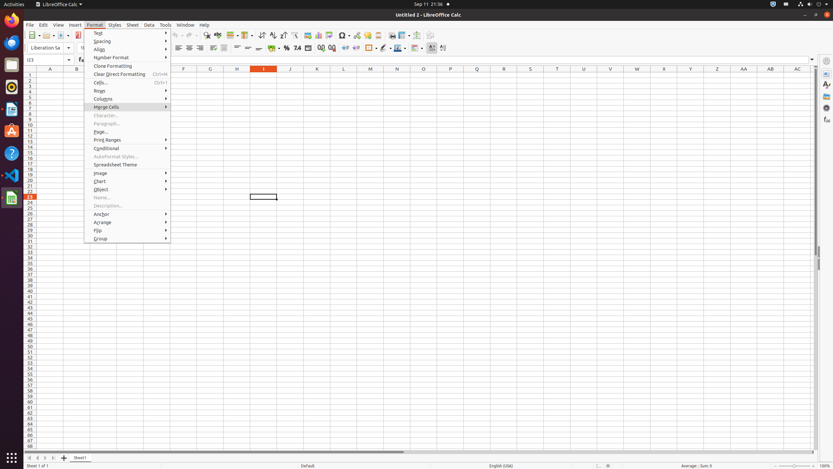  Describe the element at coordinates (417, 48) in the screenshot. I see `Conditional` at that location.